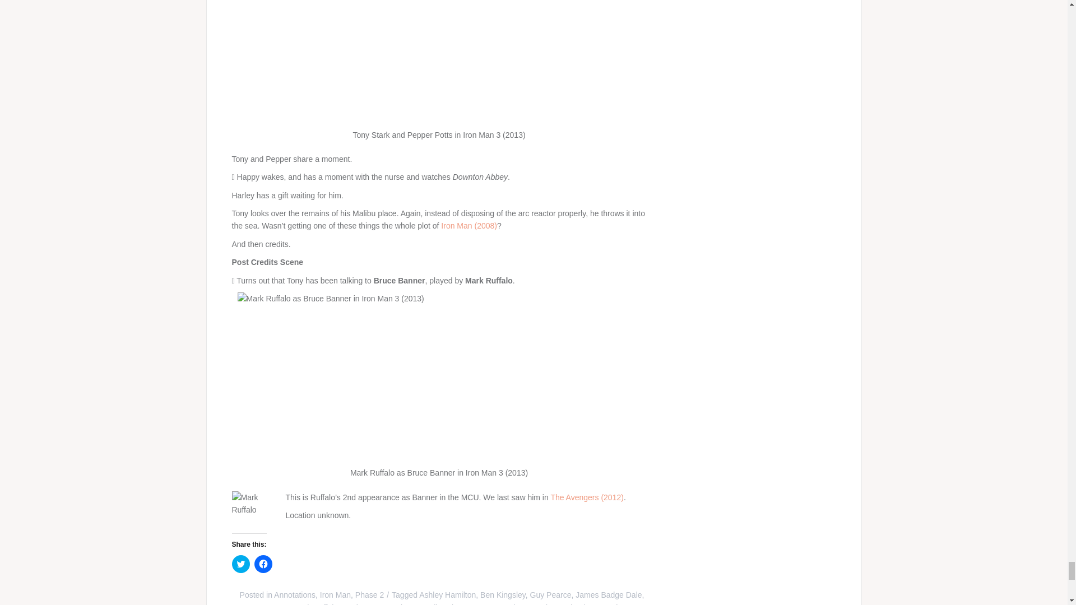 The width and height of the screenshot is (1076, 605). Describe the element at coordinates (241, 564) in the screenshot. I see `Click to share on Twitter` at that location.